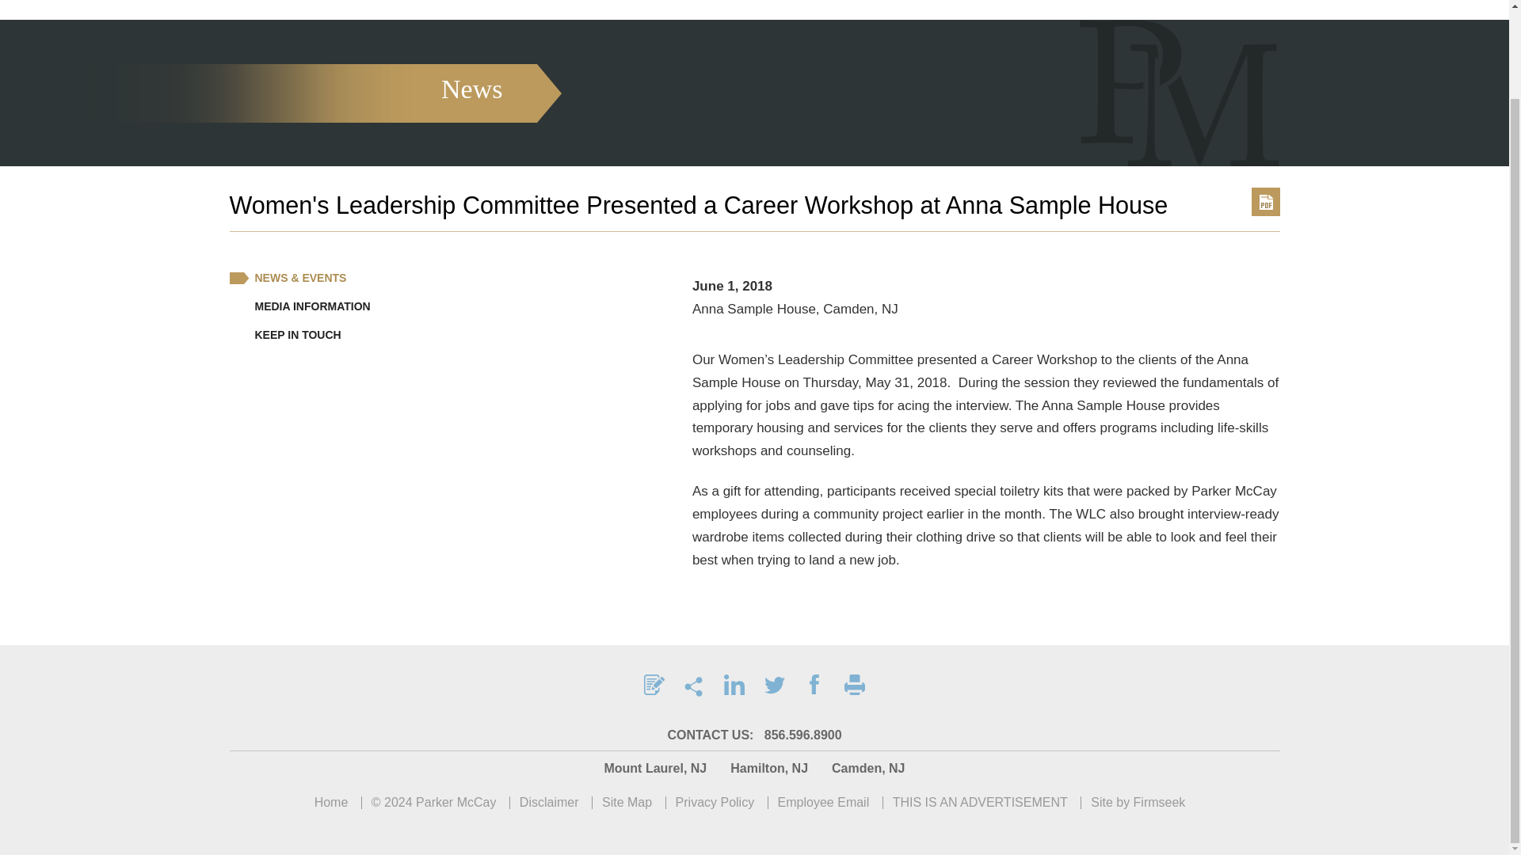 The width and height of the screenshot is (1521, 855). What do you see at coordinates (775, 684) in the screenshot?
I see `Twitter` at bounding box center [775, 684].